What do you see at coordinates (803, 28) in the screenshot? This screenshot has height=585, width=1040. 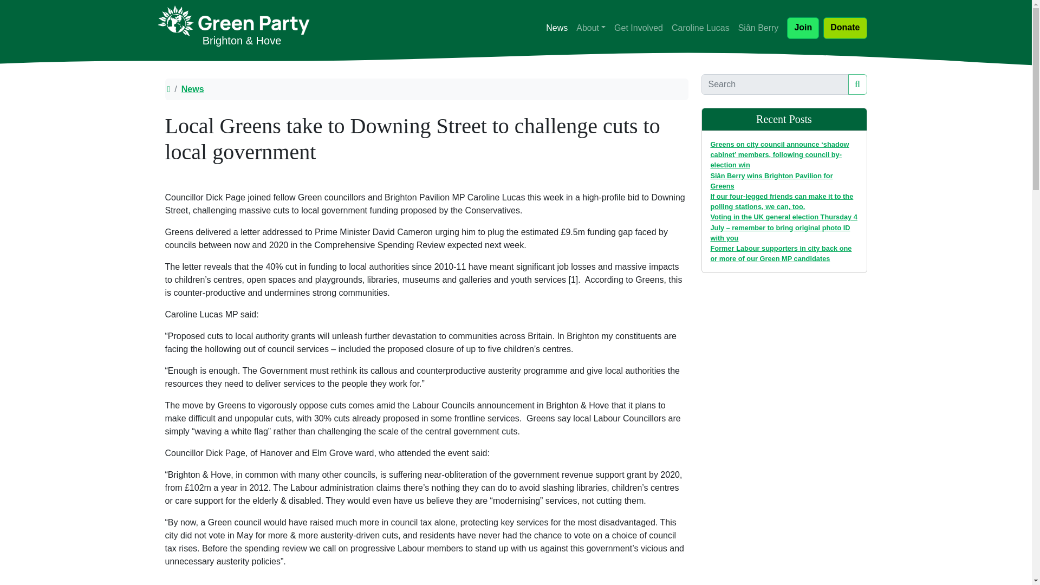 I see `Join` at bounding box center [803, 28].